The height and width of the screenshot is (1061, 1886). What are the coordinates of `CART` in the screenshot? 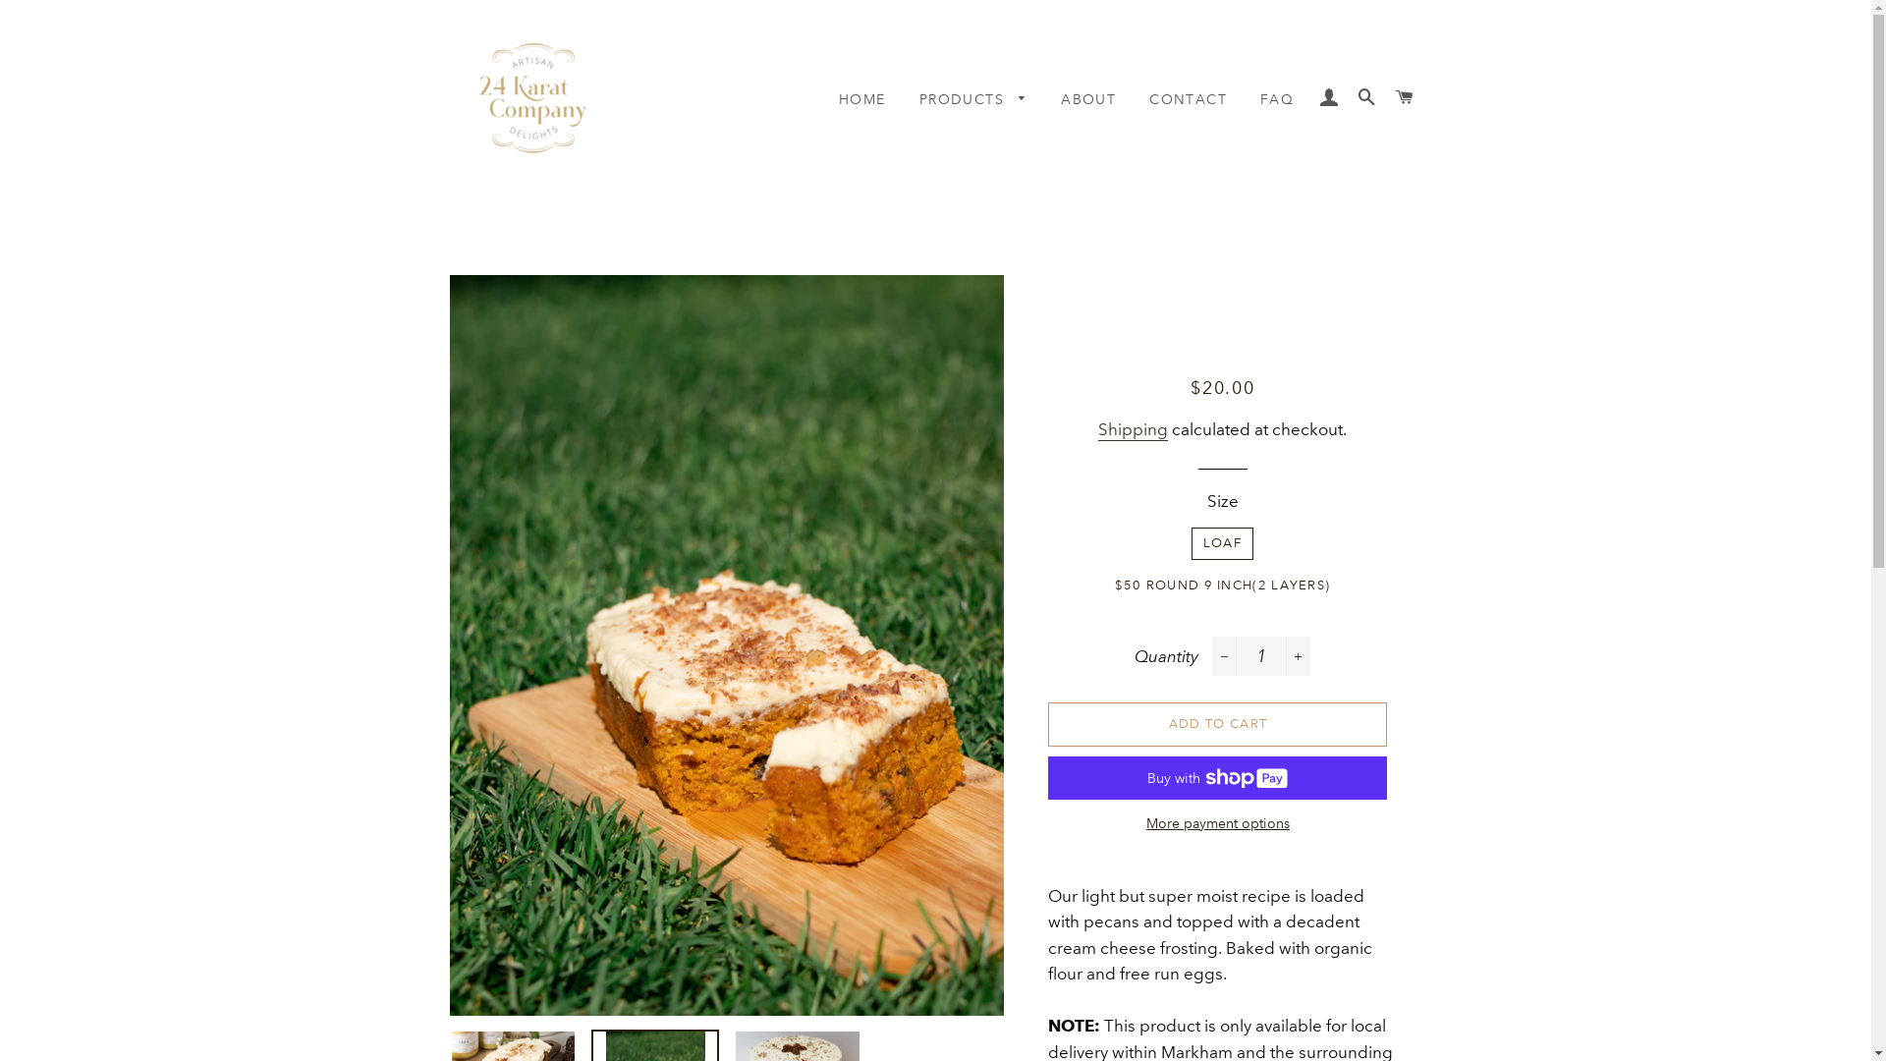 It's located at (1405, 98).